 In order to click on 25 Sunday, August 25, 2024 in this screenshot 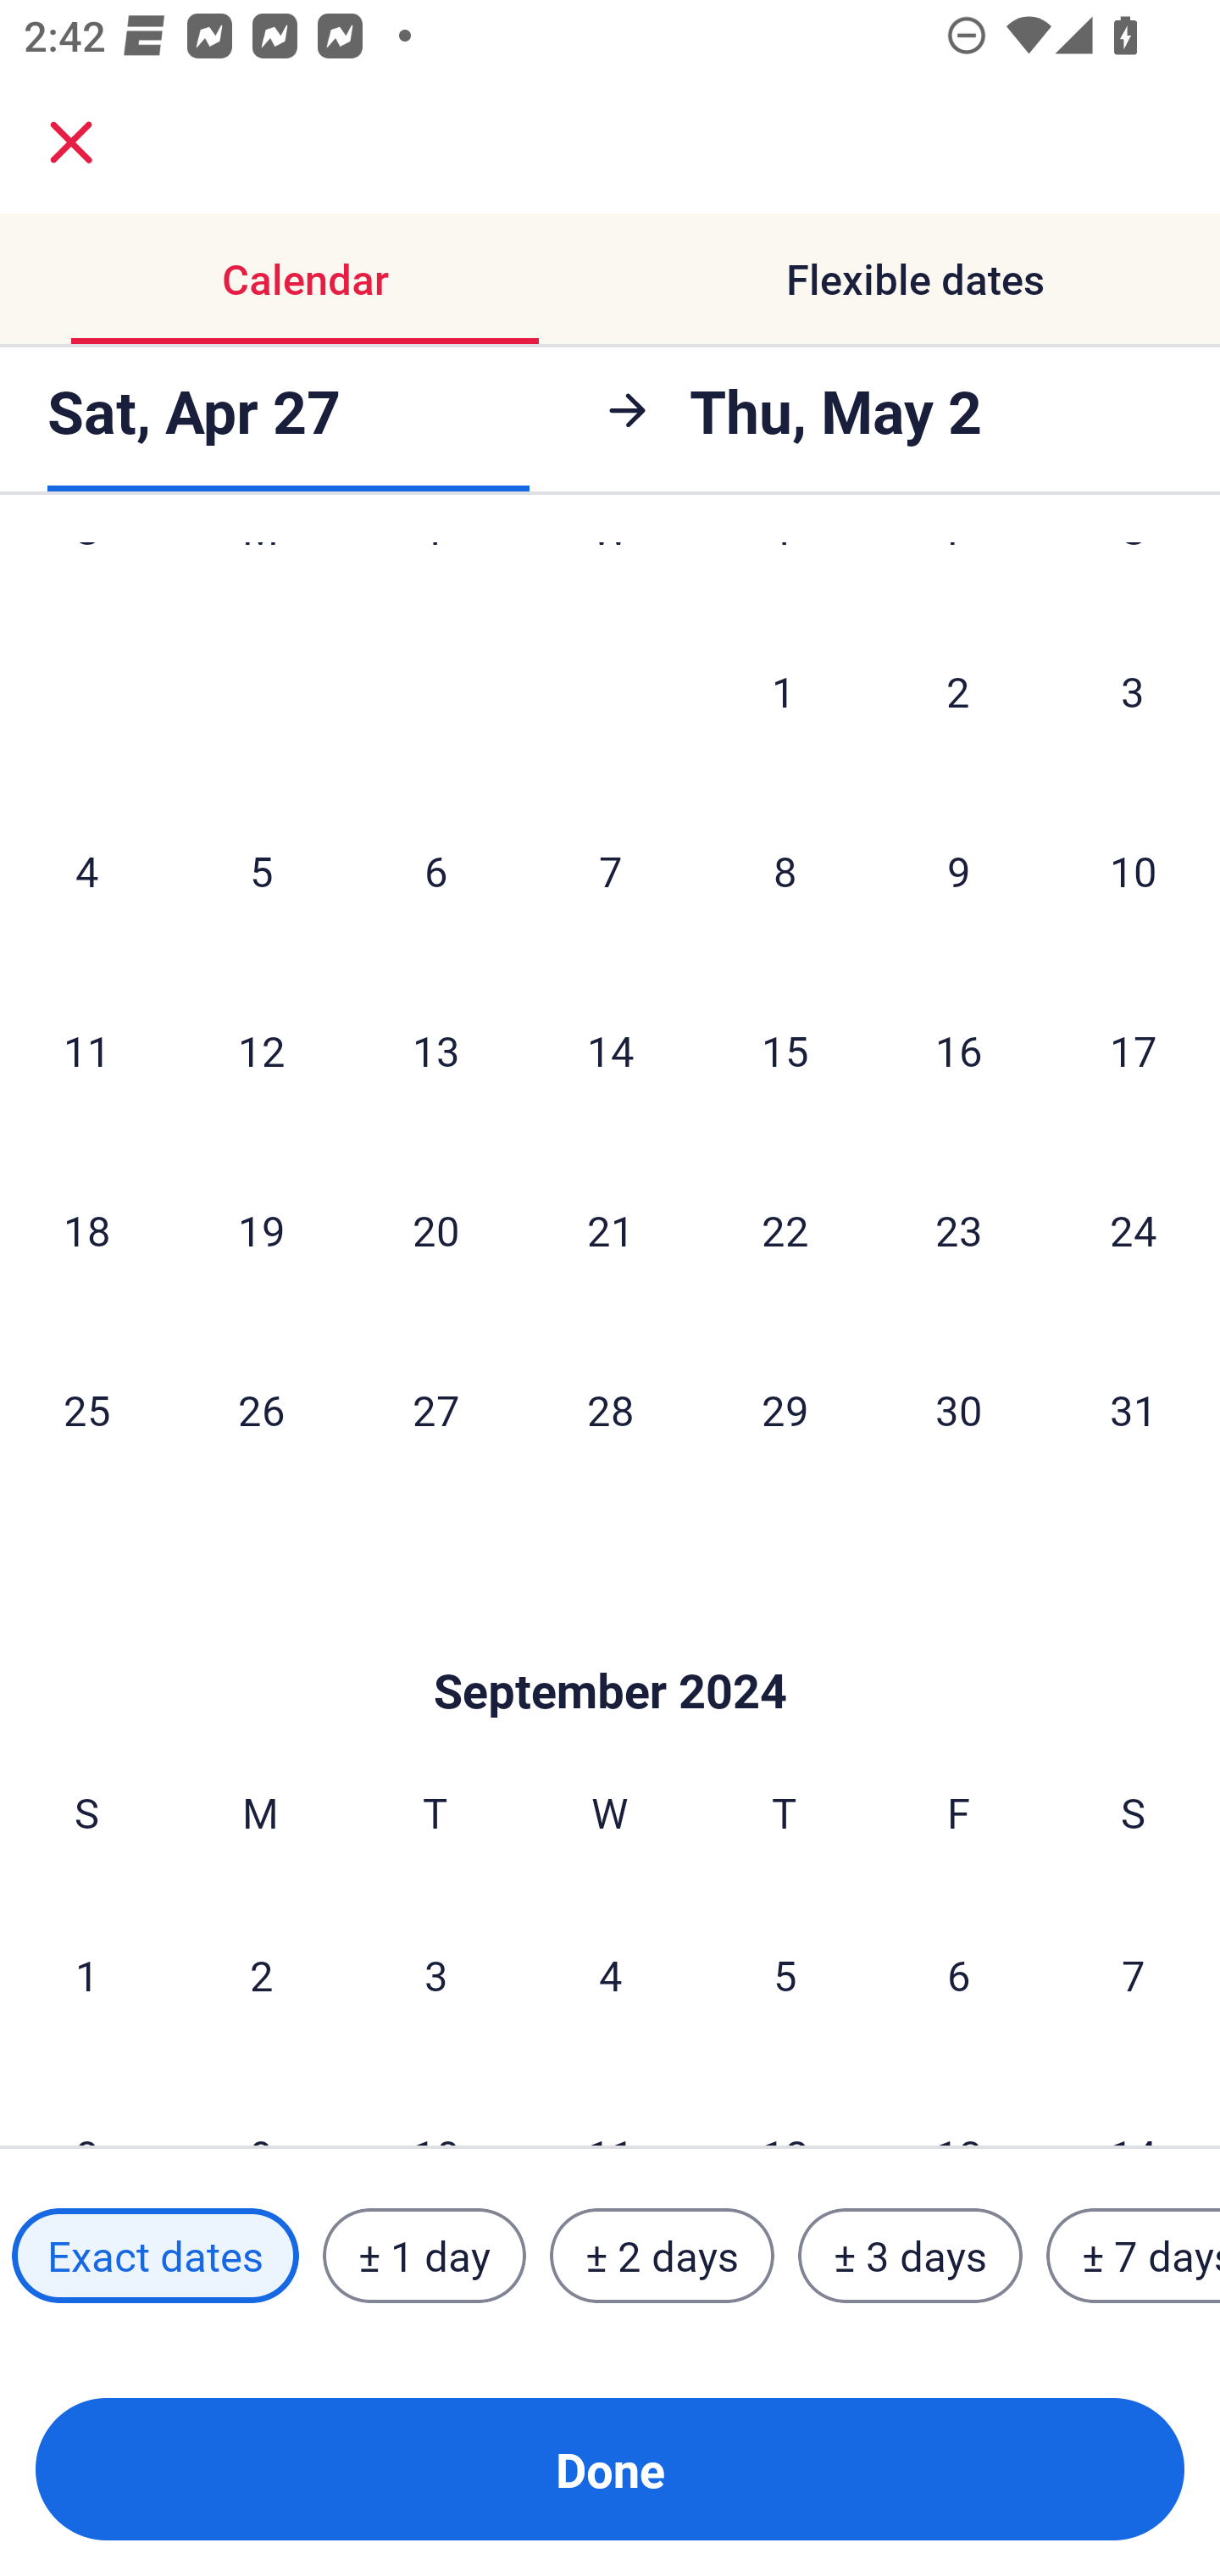, I will do `click(86, 1408)`.